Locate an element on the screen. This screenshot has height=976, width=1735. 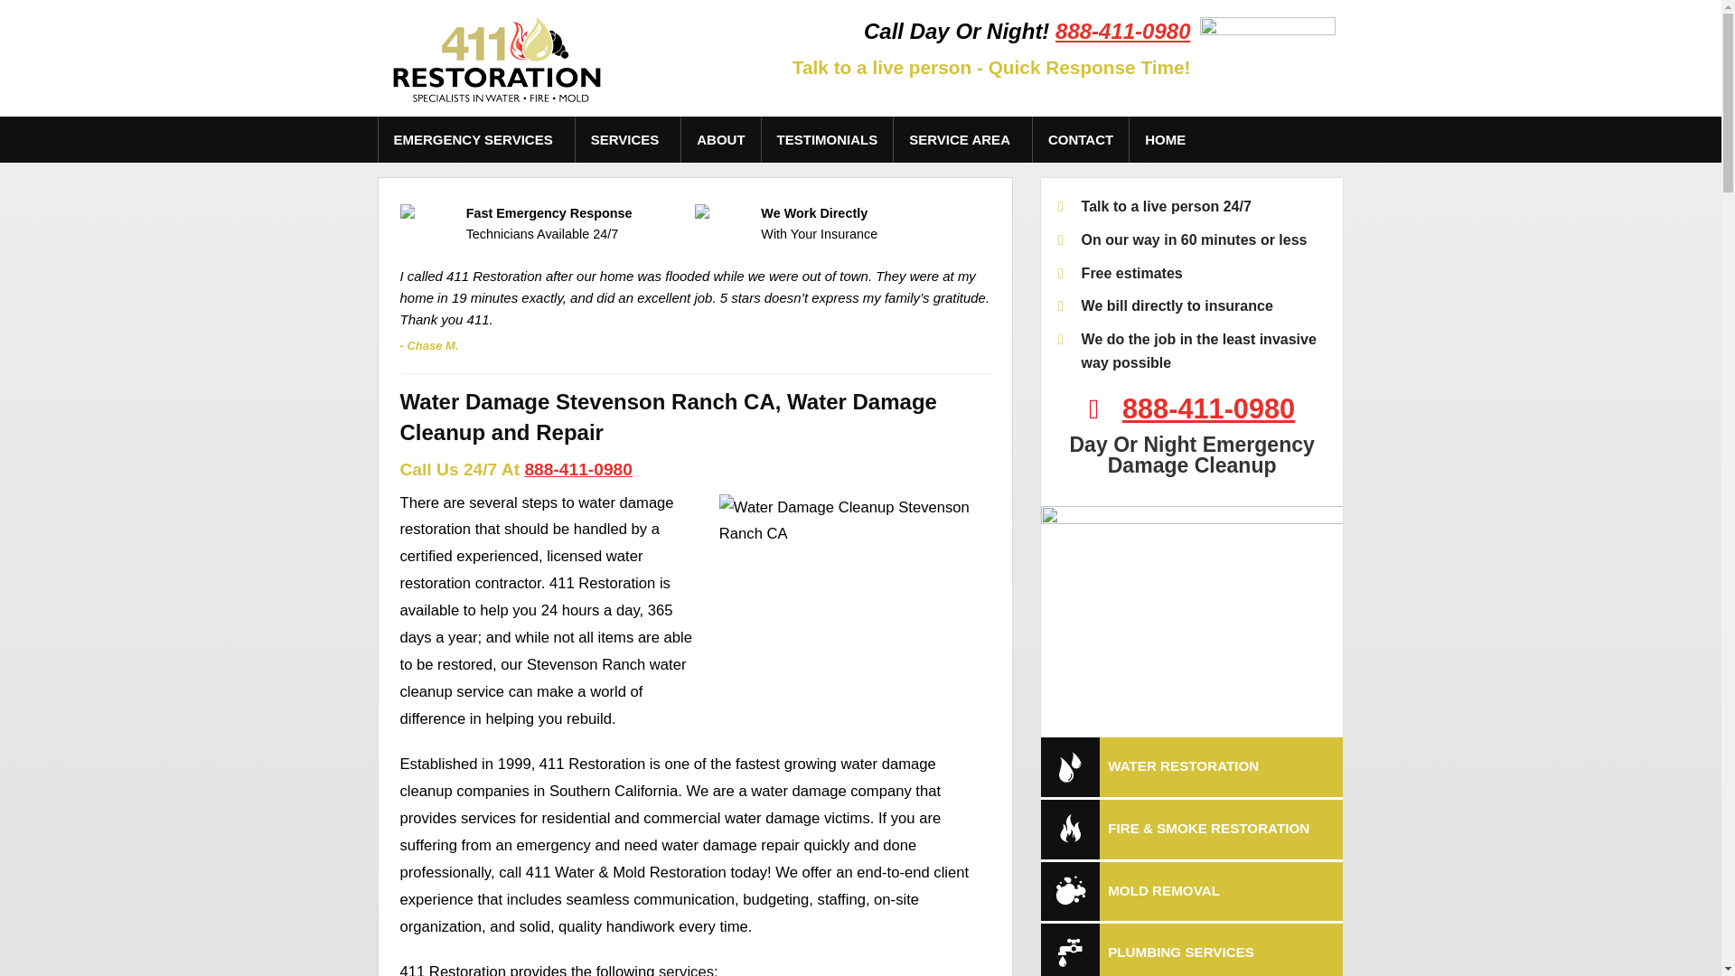
Deep Cleaning & Disinfection Services is located at coordinates (629, 324).